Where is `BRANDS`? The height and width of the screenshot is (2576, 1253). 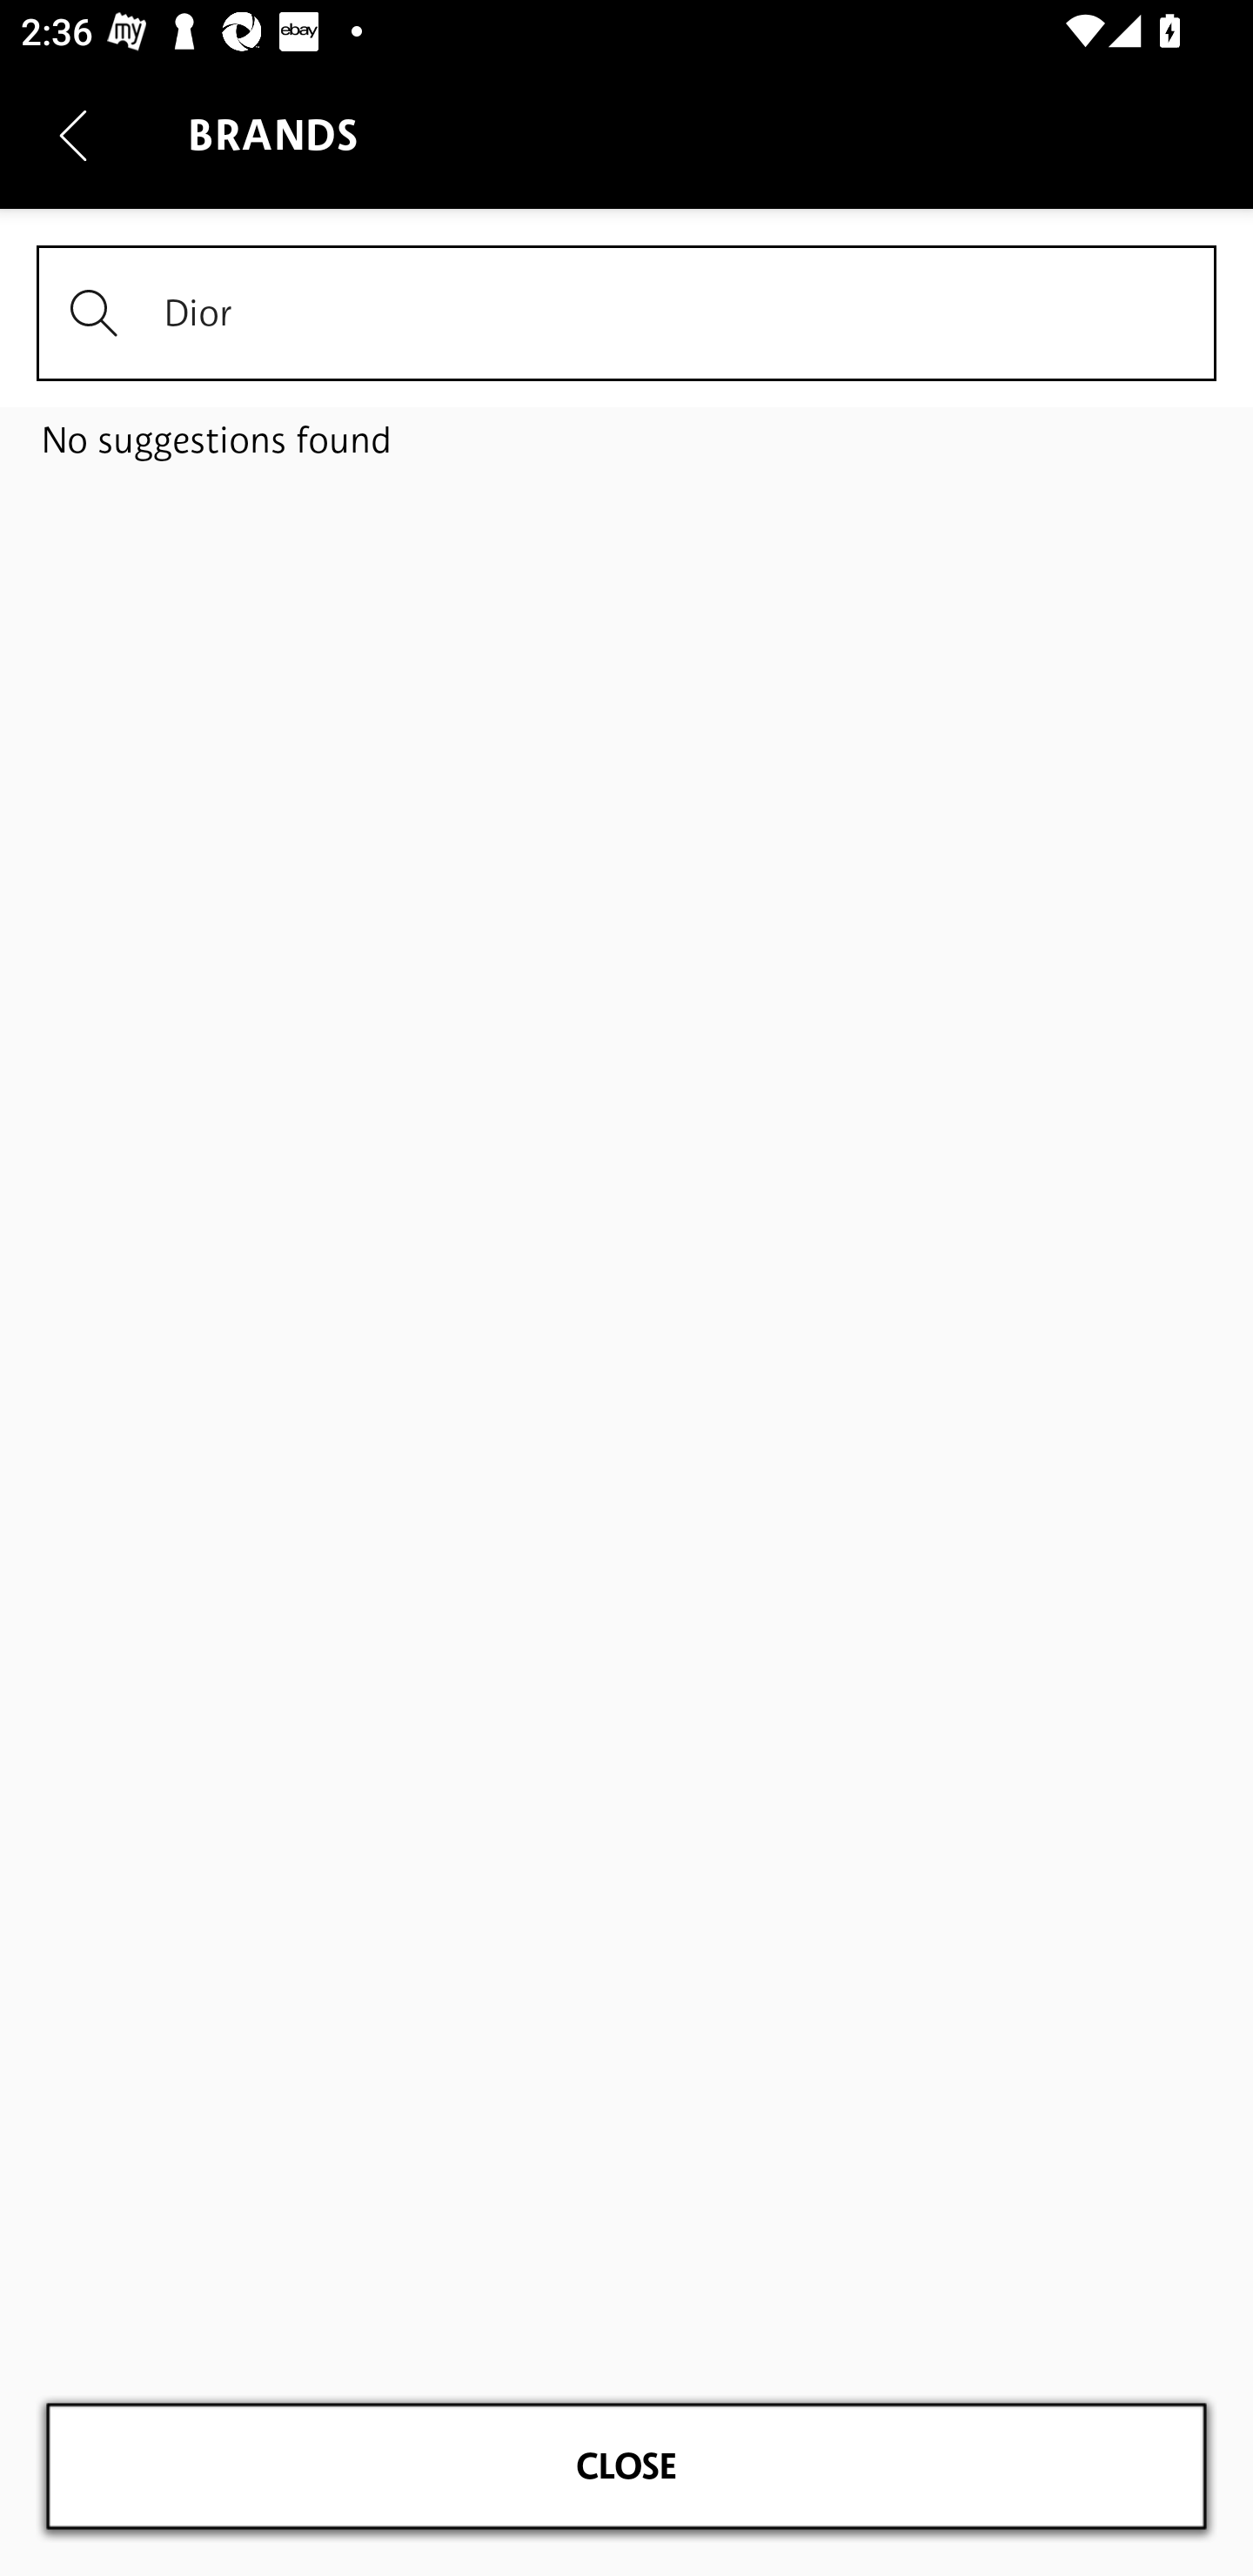
BRANDS is located at coordinates (626, 406).